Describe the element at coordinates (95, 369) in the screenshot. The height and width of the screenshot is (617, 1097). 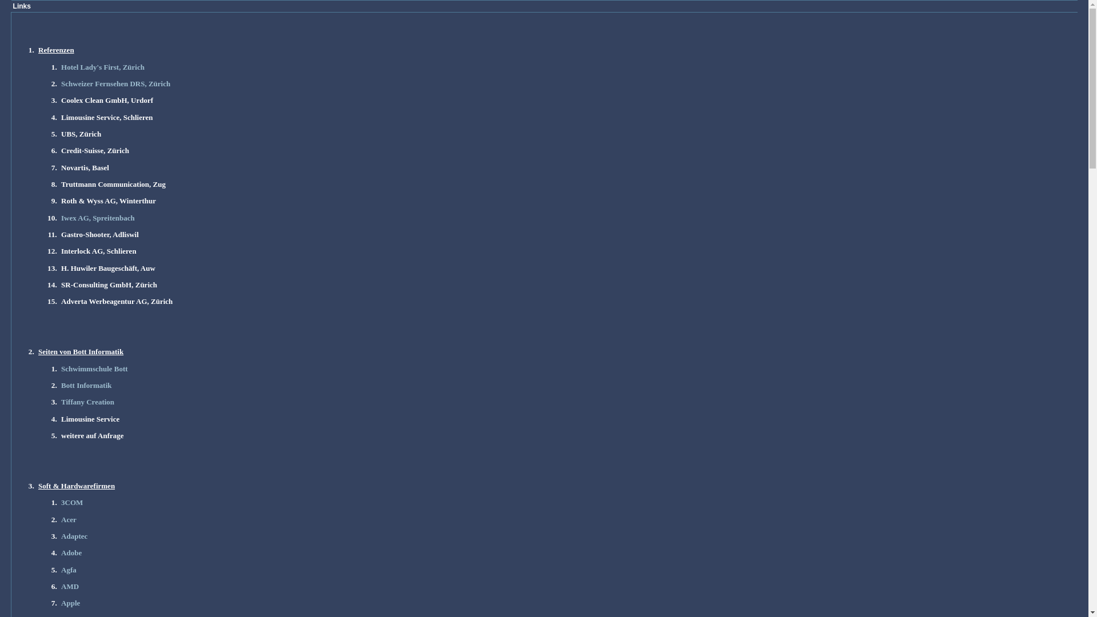
I see `Schwimmschule Bott` at that location.